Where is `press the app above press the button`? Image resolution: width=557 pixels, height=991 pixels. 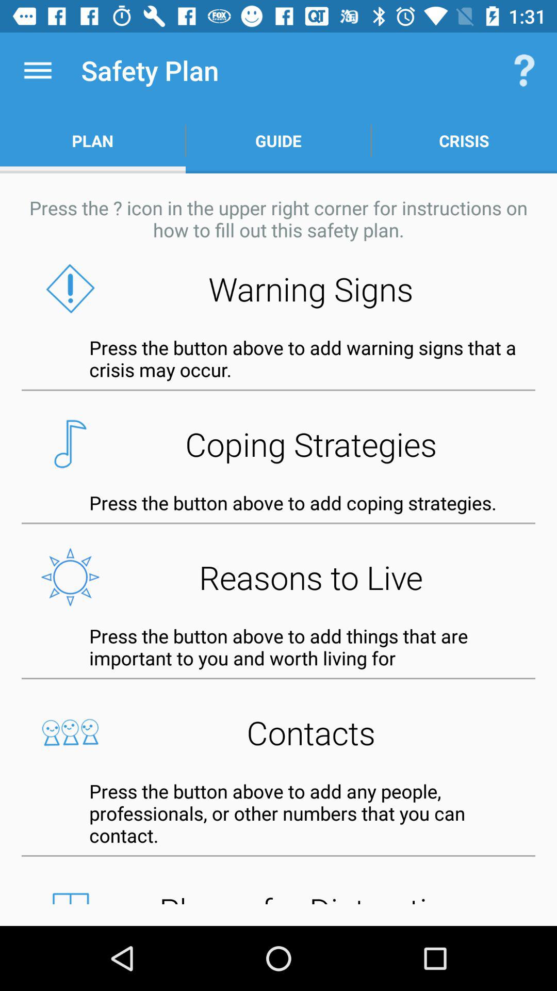 press the app above press the button is located at coordinates (278, 732).